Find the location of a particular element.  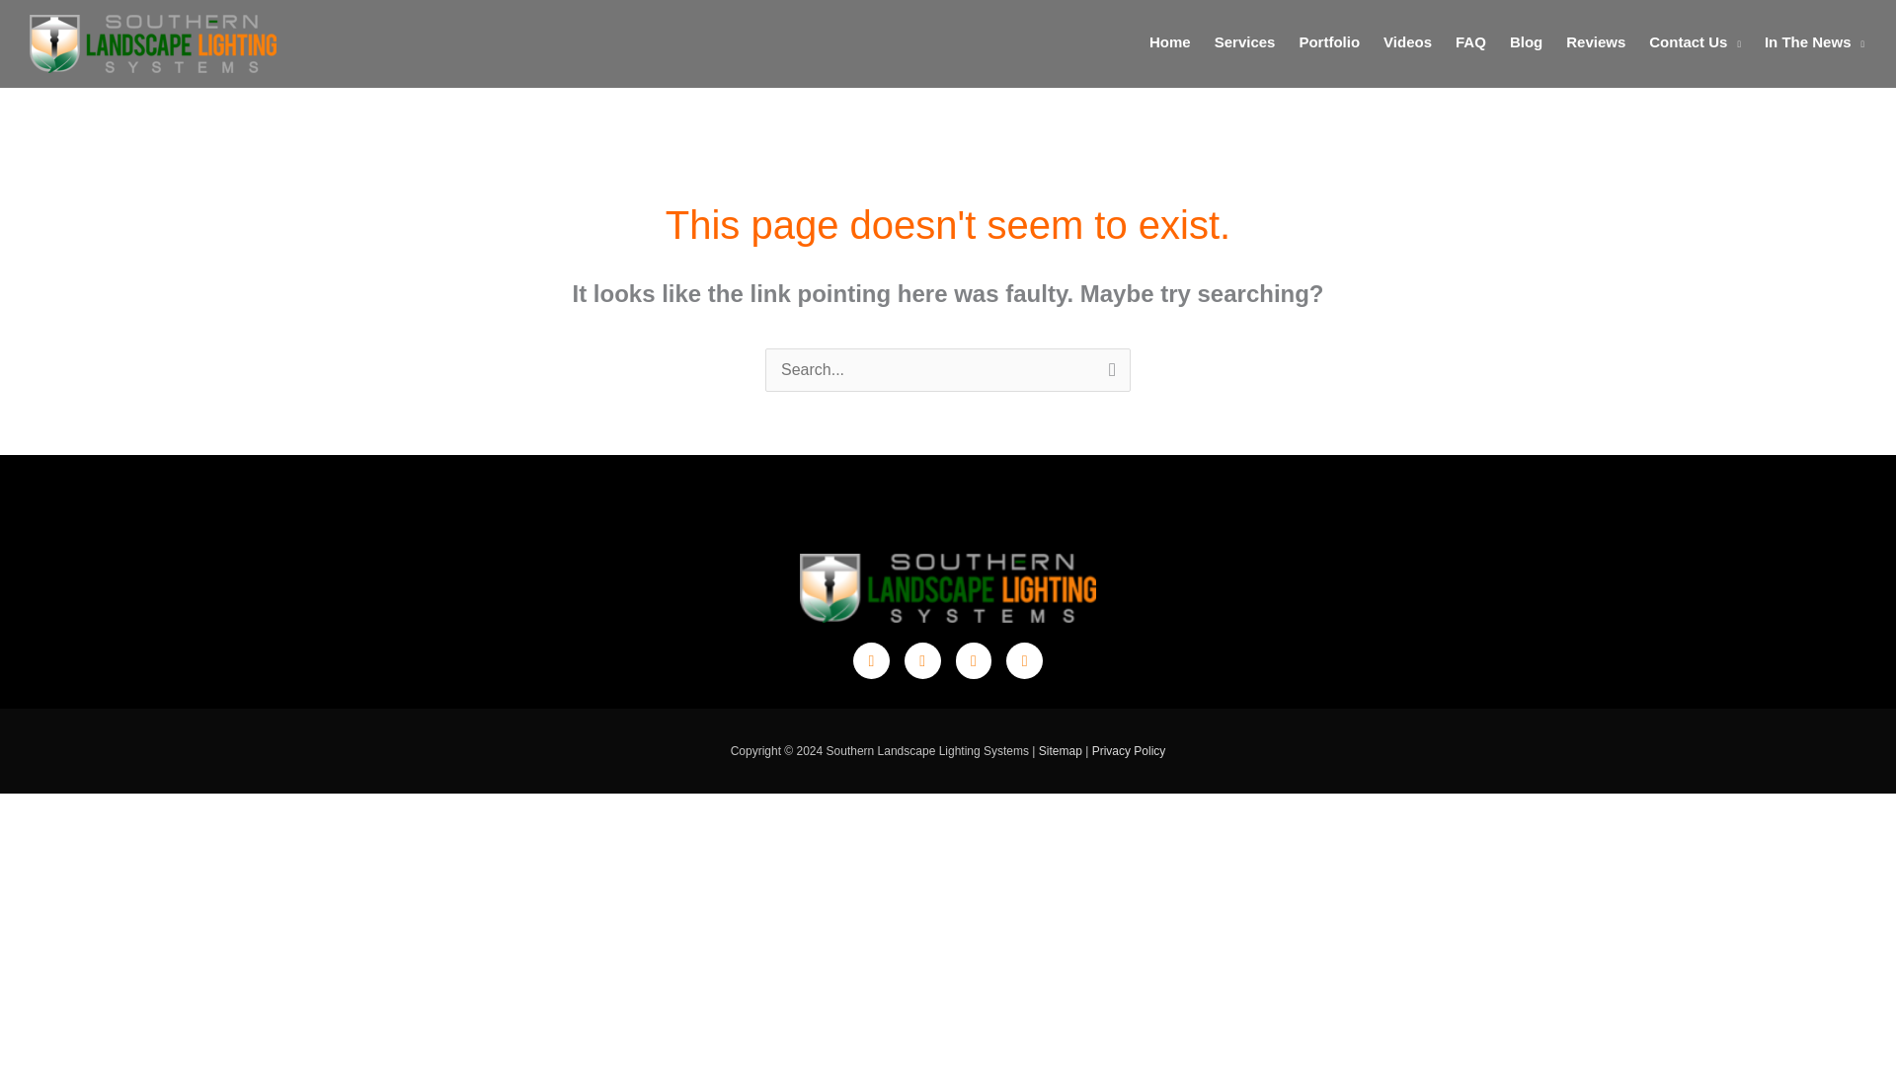

Twitter is located at coordinates (871, 660).